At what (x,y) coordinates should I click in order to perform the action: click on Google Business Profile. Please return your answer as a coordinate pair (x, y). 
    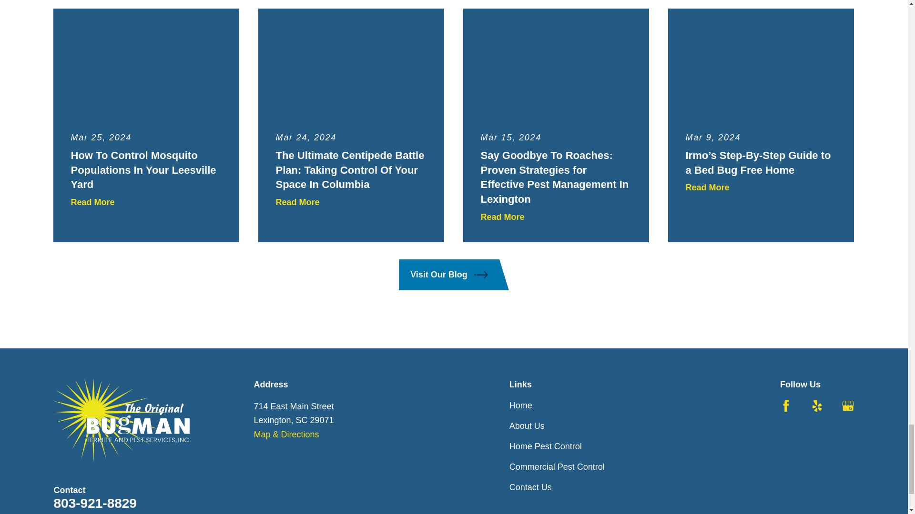
    Looking at the image, I should click on (847, 405).